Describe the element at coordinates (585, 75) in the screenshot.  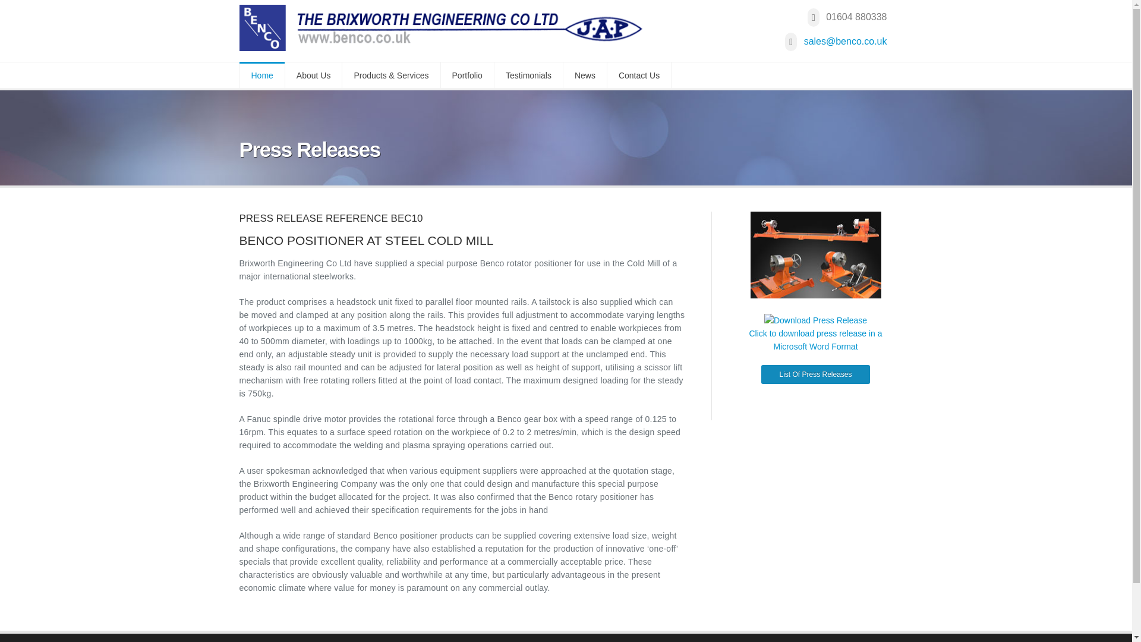
I see `News` at that location.